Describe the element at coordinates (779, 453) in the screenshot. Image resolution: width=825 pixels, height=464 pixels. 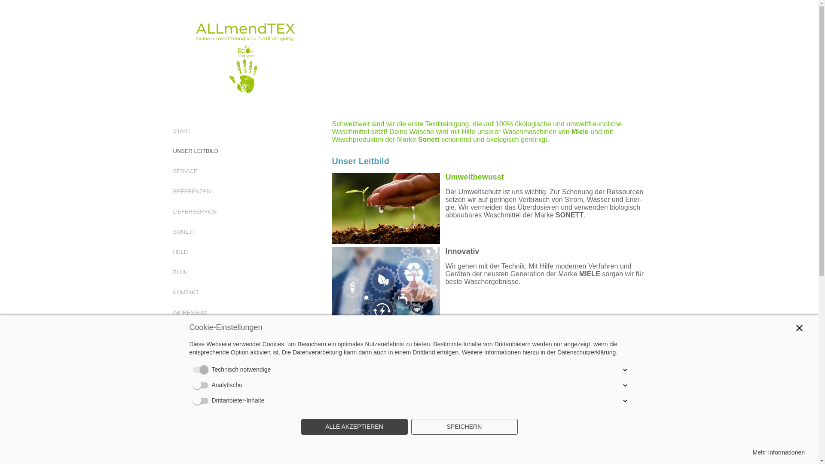
I see `Mehr Informationen` at that location.